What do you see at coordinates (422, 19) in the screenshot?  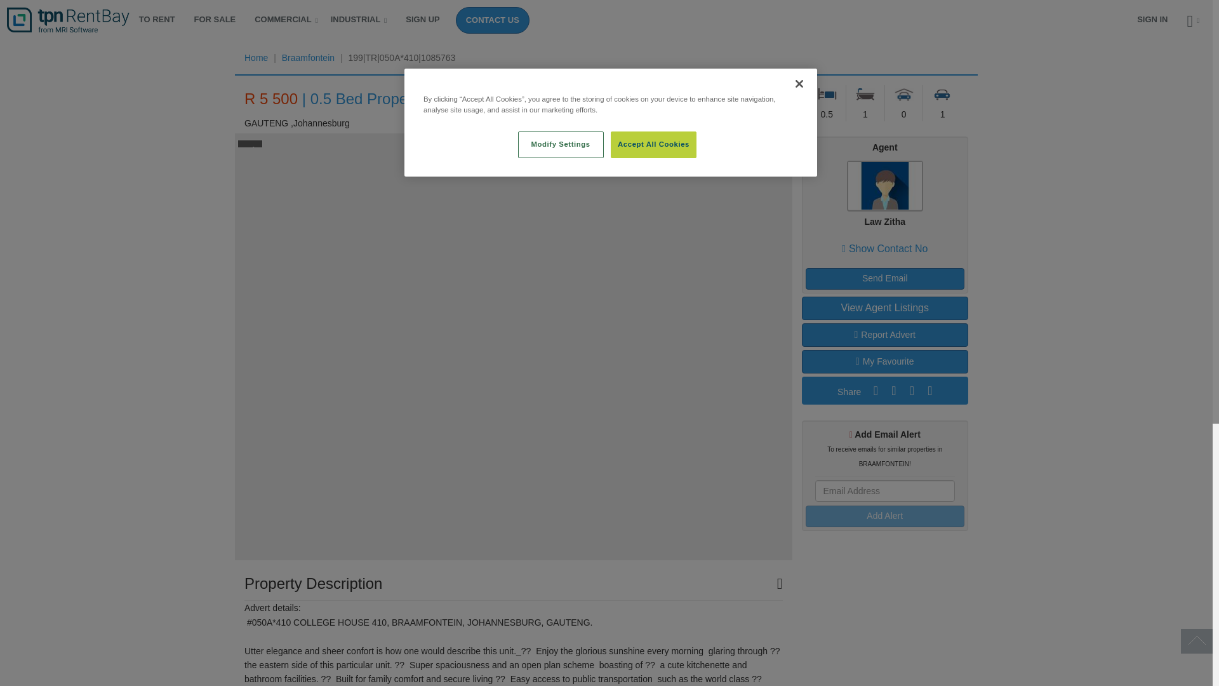 I see `SIGN UP` at bounding box center [422, 19].